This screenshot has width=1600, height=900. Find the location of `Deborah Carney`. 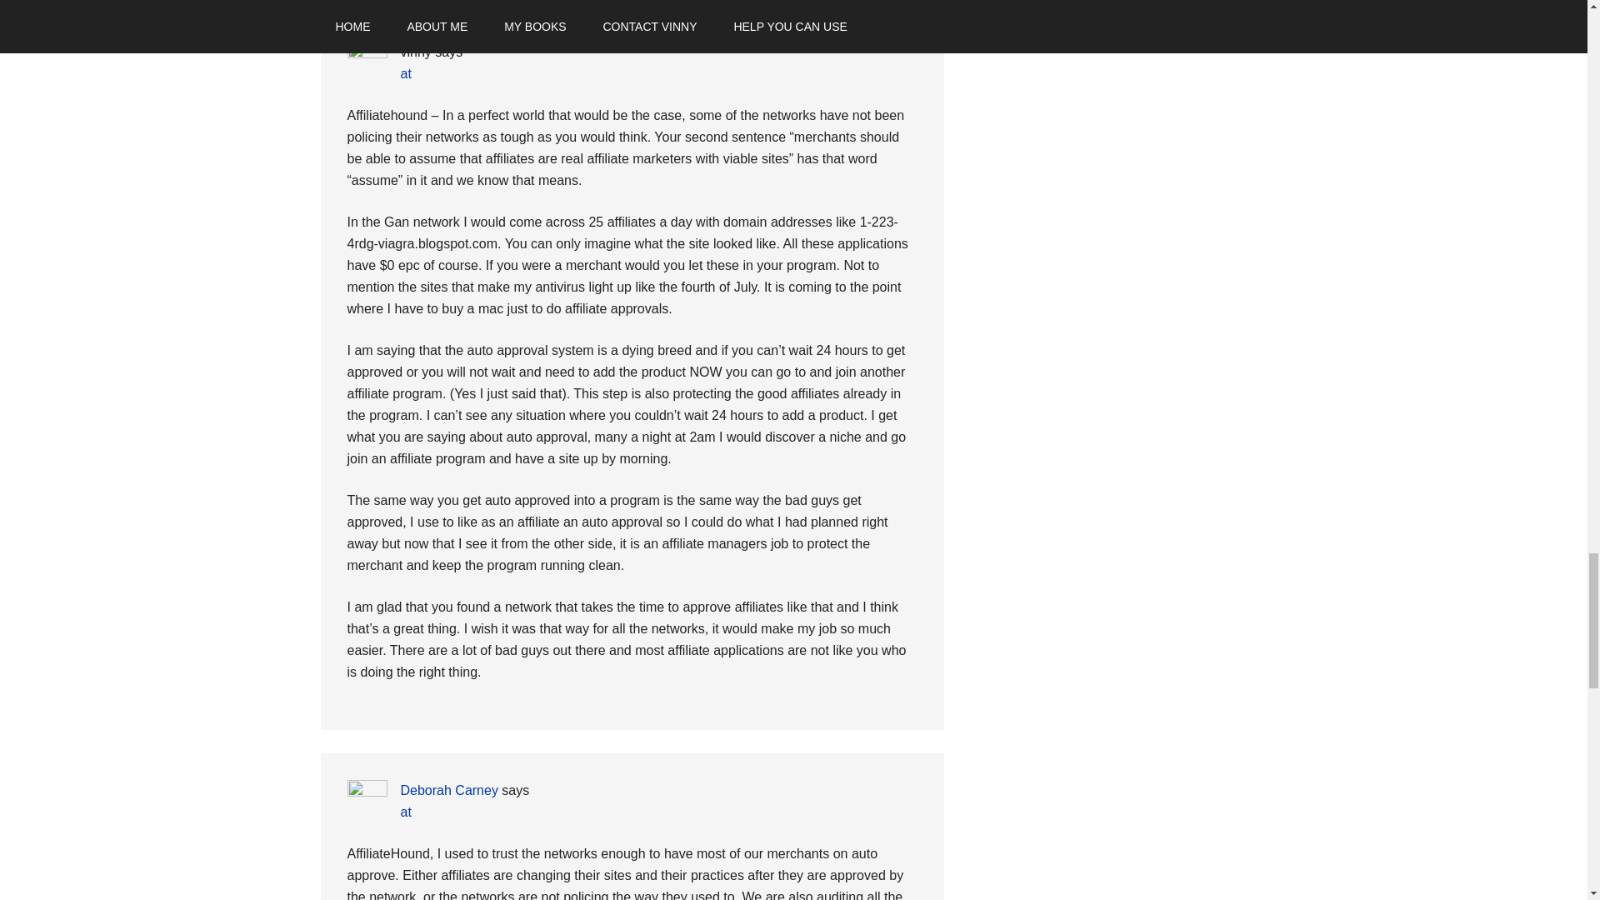

Deborah Carney is located at coordinates (448, 790).